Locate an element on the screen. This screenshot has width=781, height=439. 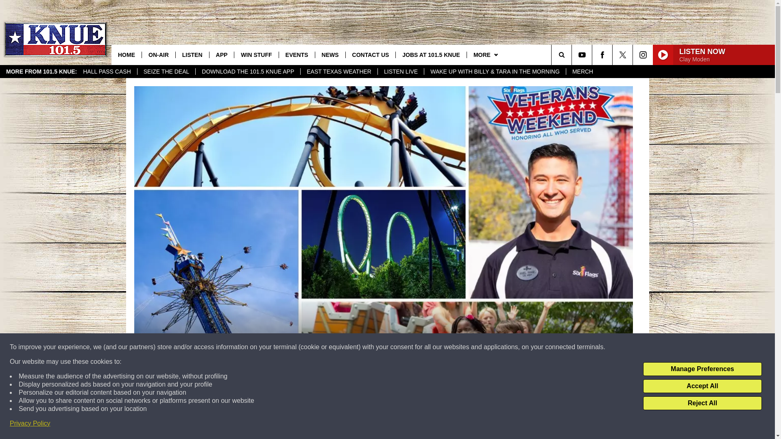
Reject All is located at coordinates (702, 403).